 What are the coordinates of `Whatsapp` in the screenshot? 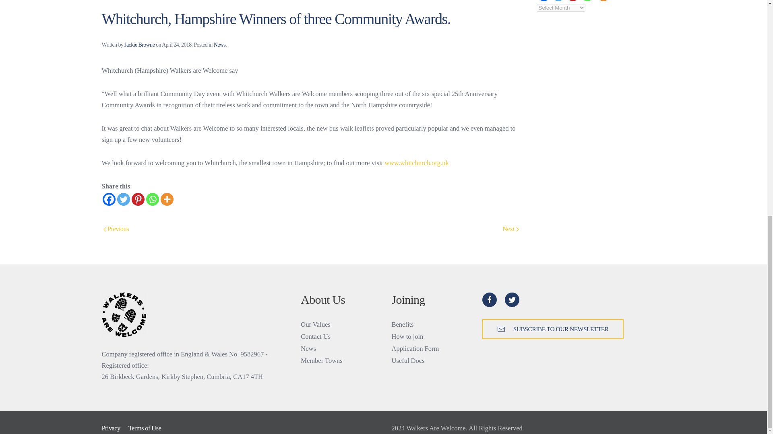 It's located at (587, 1).